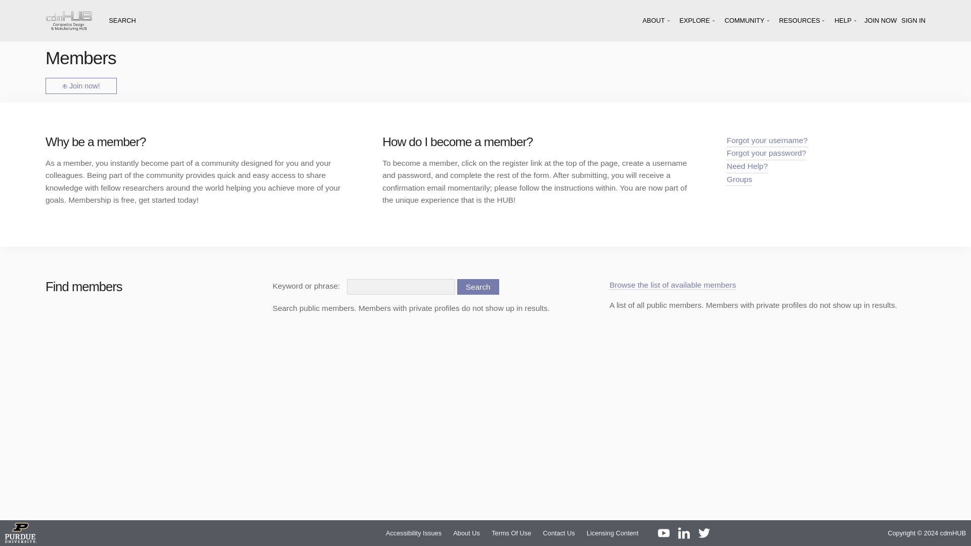 The width and height of the screenshot is (971, 546). Describe the element at coordinates (69, 20) in the screenshot. I see `cdmHUB - The Composites HUB` at that location.